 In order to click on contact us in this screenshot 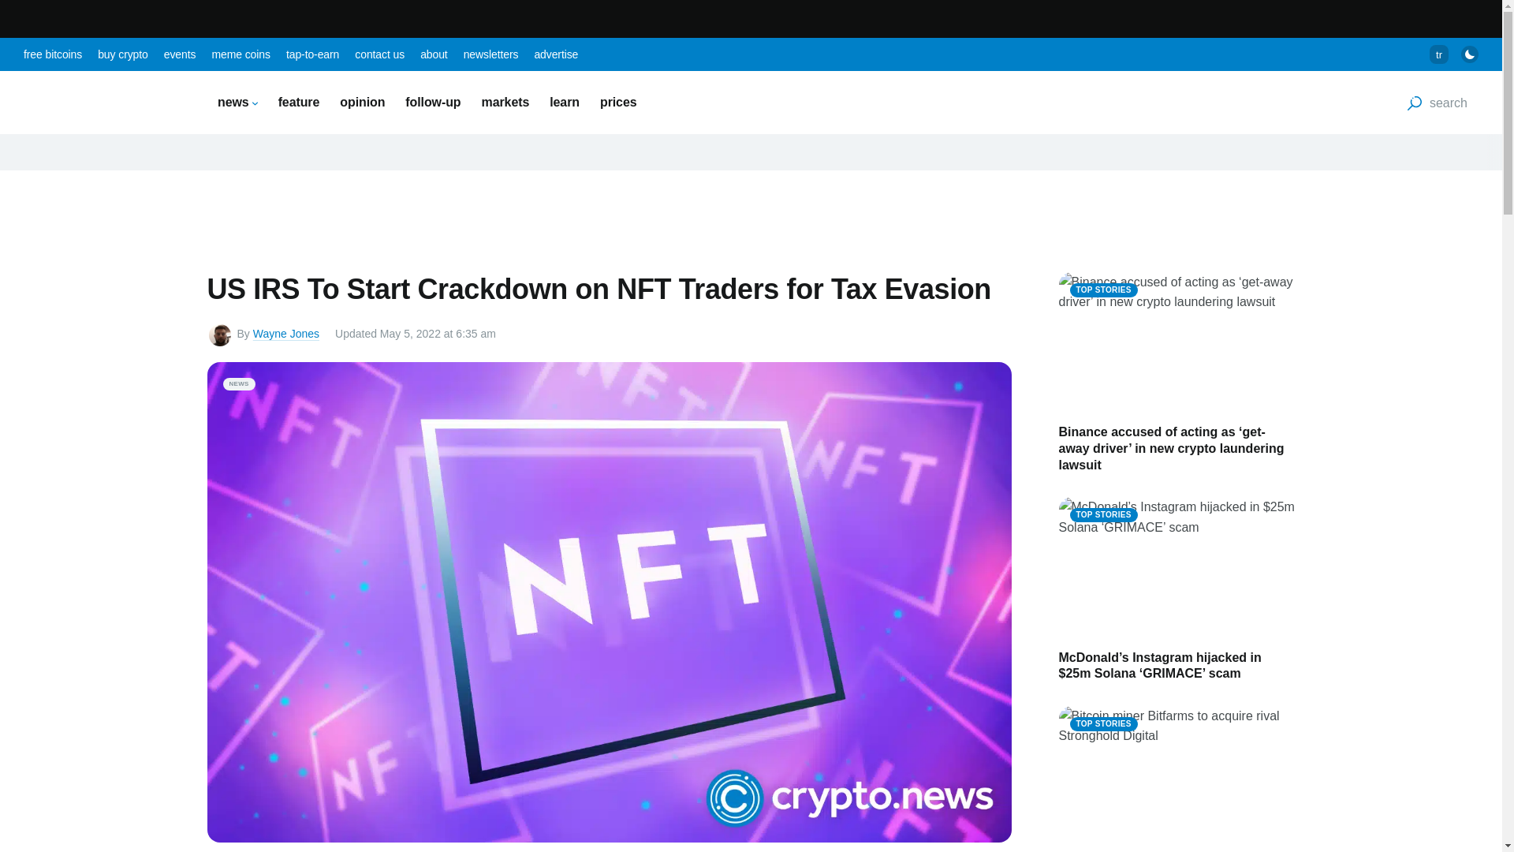, I will do `click(378, 54)`.